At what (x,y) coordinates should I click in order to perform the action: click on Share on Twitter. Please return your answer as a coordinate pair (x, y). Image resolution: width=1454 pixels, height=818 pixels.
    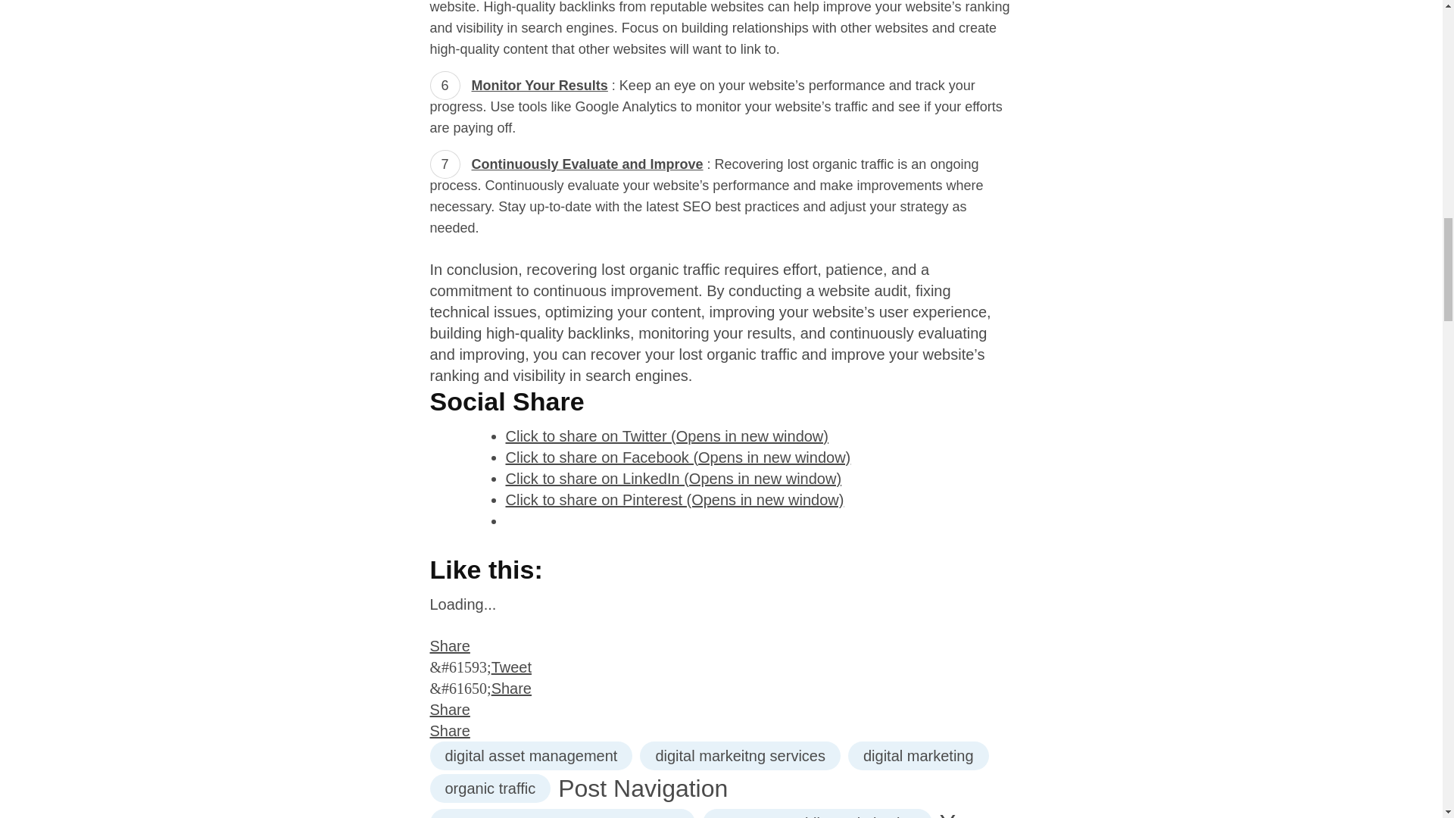
    Looking at the image, I should click on (722, 667).